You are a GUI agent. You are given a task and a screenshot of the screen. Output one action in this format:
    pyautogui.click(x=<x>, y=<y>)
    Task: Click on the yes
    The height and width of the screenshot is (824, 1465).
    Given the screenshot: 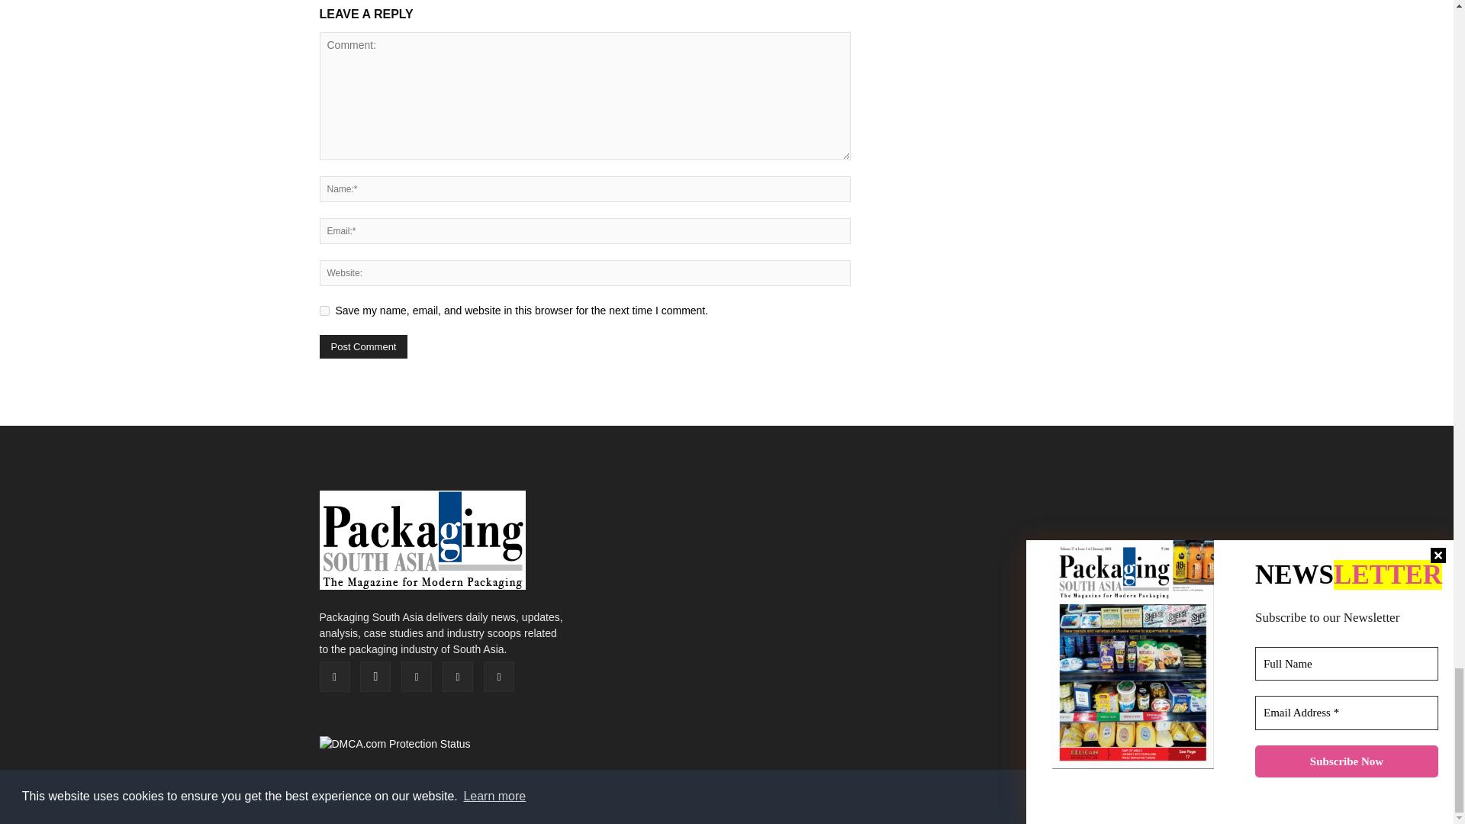 What is the action you would take?
    pyautogui.click(x=324, y=310)
    